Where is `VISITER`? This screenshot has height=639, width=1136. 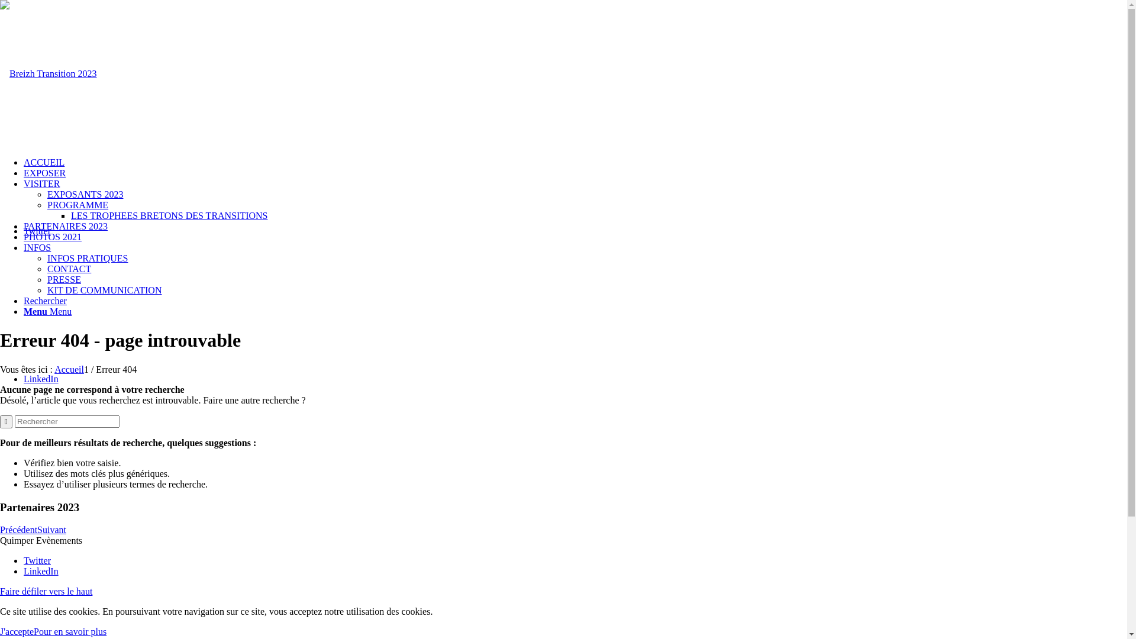 VISITER is located at coordinates (41, 183).